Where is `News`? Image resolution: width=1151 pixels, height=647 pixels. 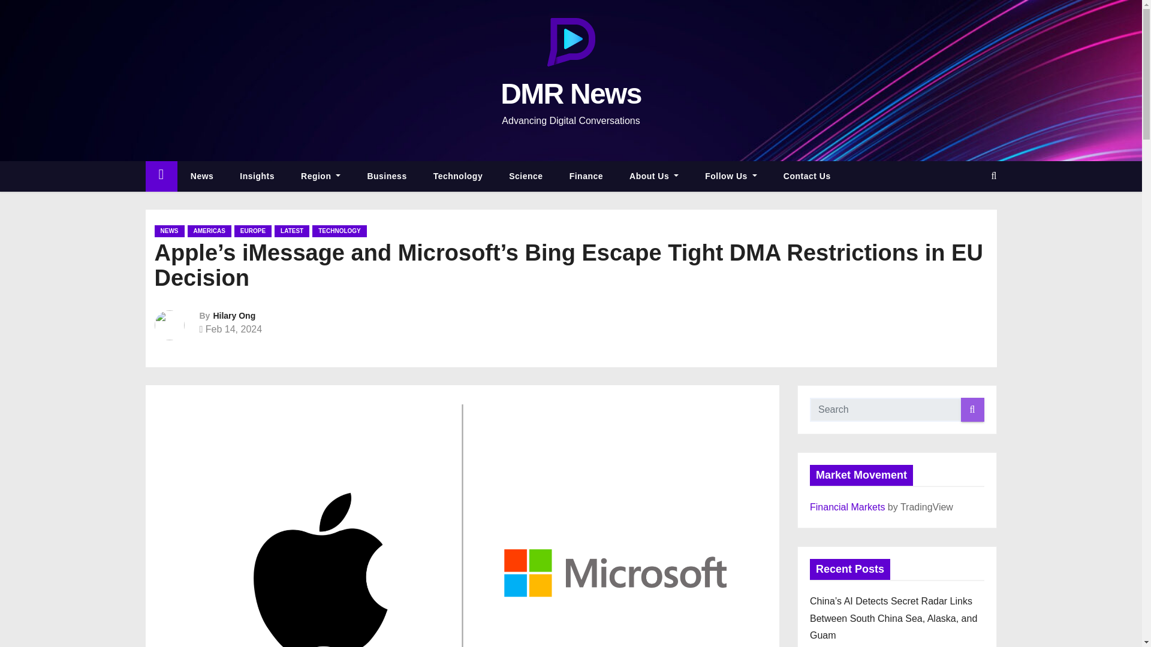 News is located at coordinates (201, 176).